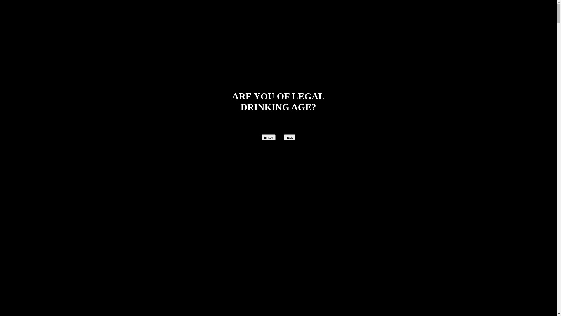 The width and height of the screenshot is (561, 316). Describe the element at coordinates (269, 138) in the screenshot. I see `Enter` at that location.